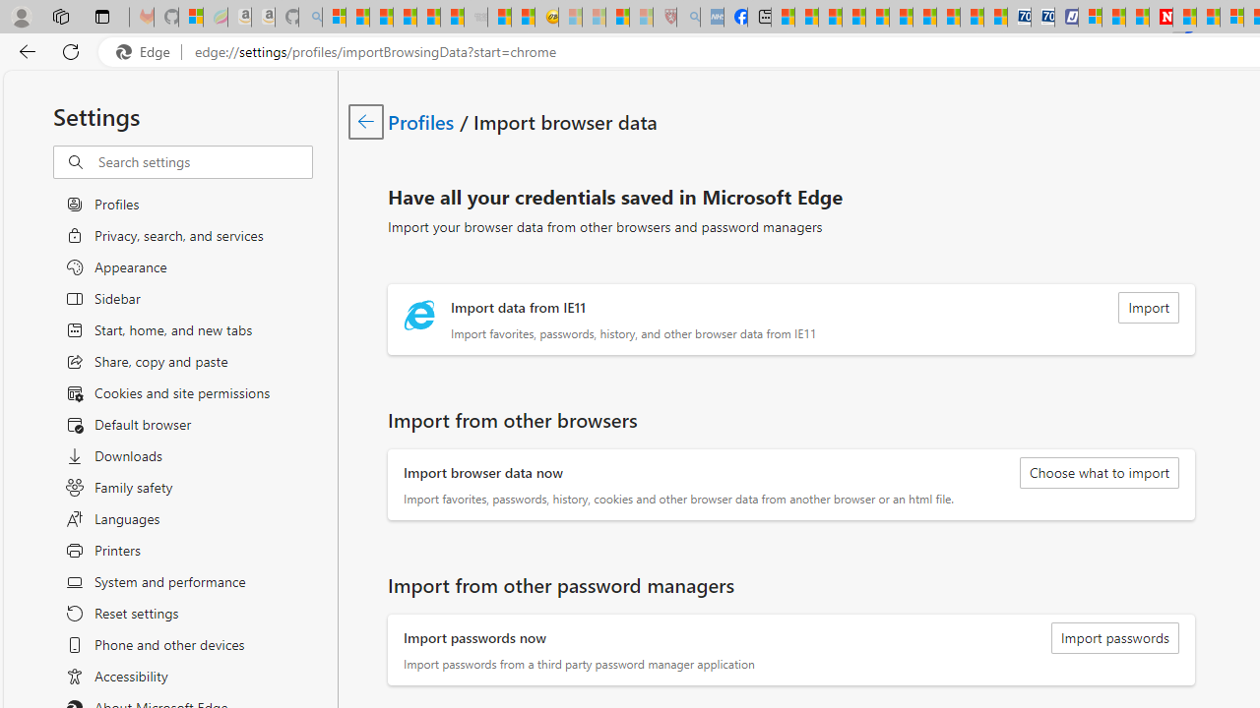  What do you see at coordinates (427, 18) in the screenshot?
I see `New Report Confirms 2023 Was Record Hot | Watch` at bounding box center [427, 18].